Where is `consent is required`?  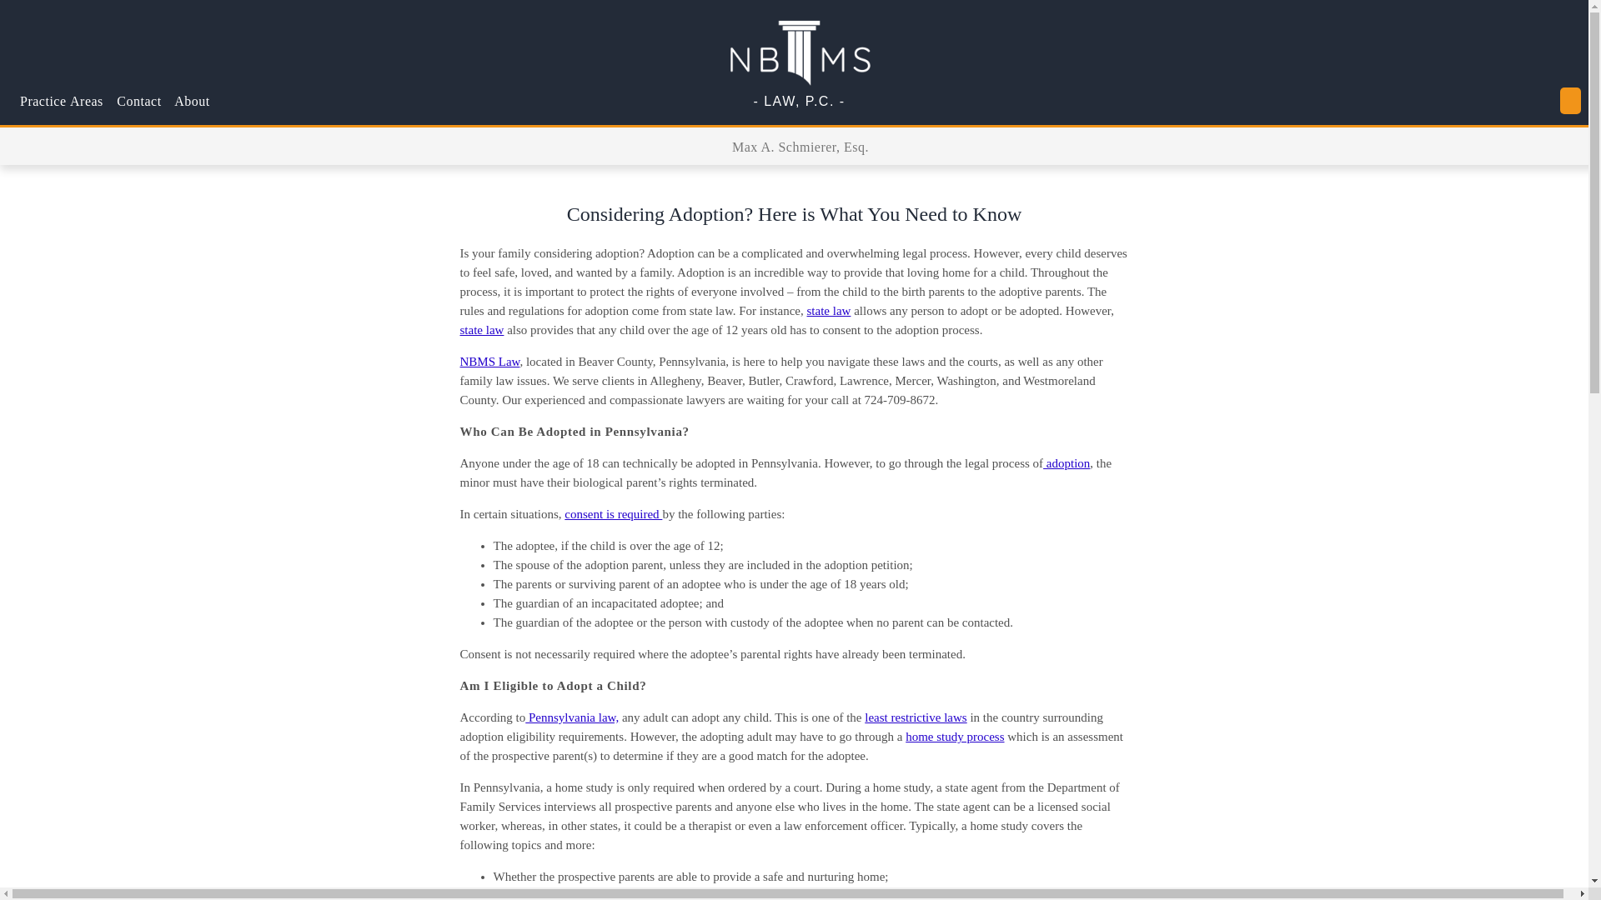
consent is required is located at coordinates (614, 514).